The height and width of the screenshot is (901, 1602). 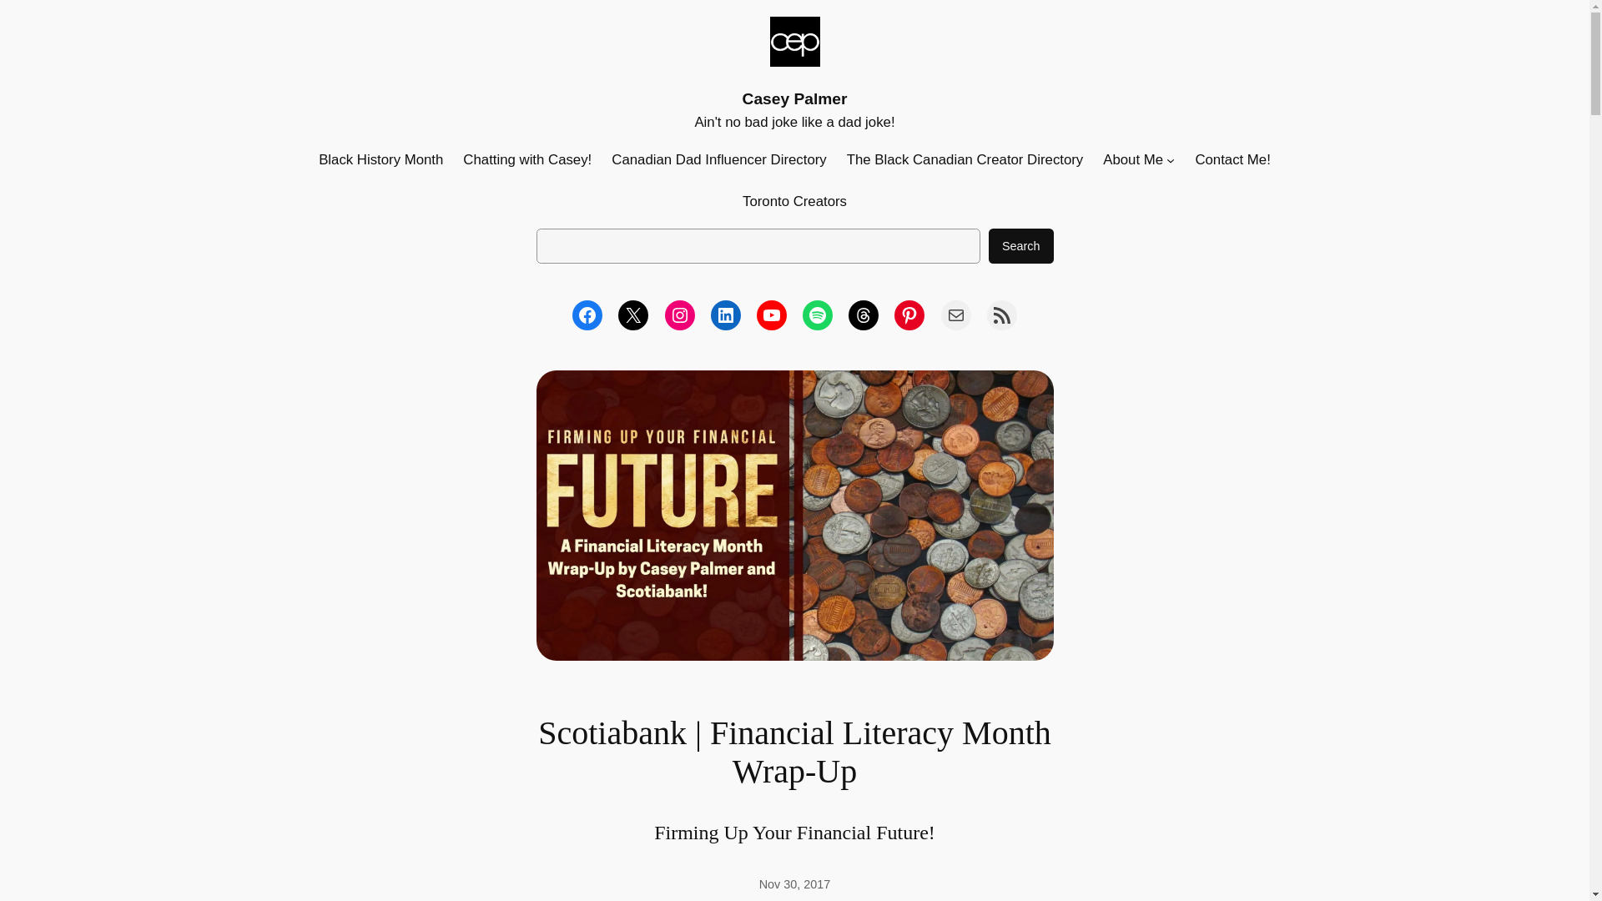 What do you see at coordinates (818, 315) in the screenshot?
I see `Chatting with Casey on Spotify` at bounding box center [818, 315].